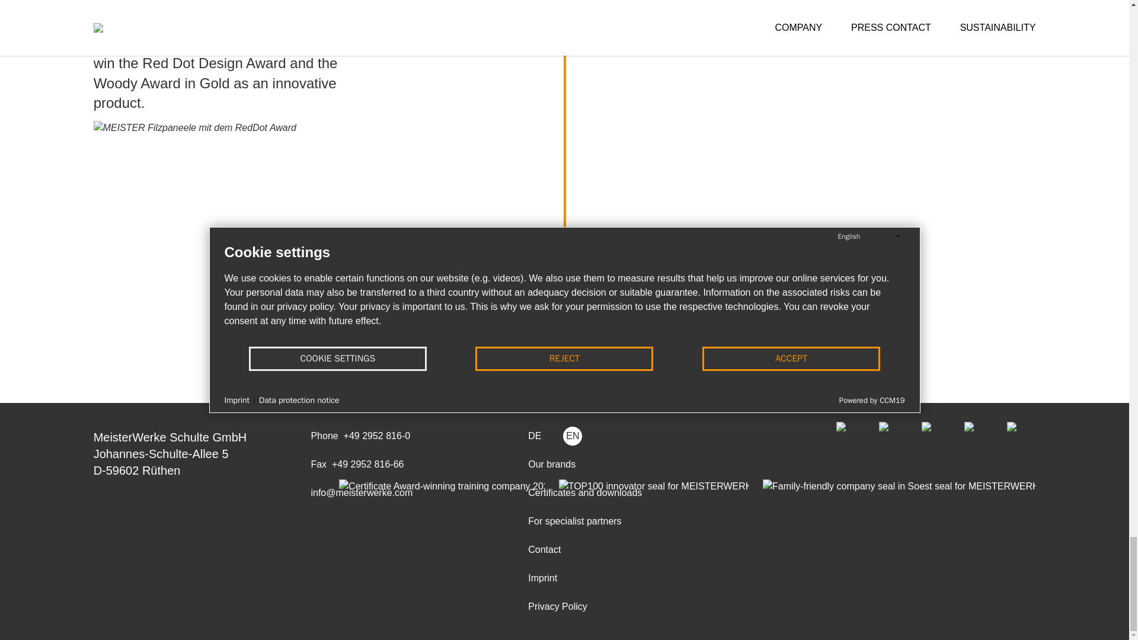 The height and width of the screenshot is (640, 1138). What do you see at coordinates (551, 465) in the screenshot?
I see `Our brands` at bounding box center [551, 465].